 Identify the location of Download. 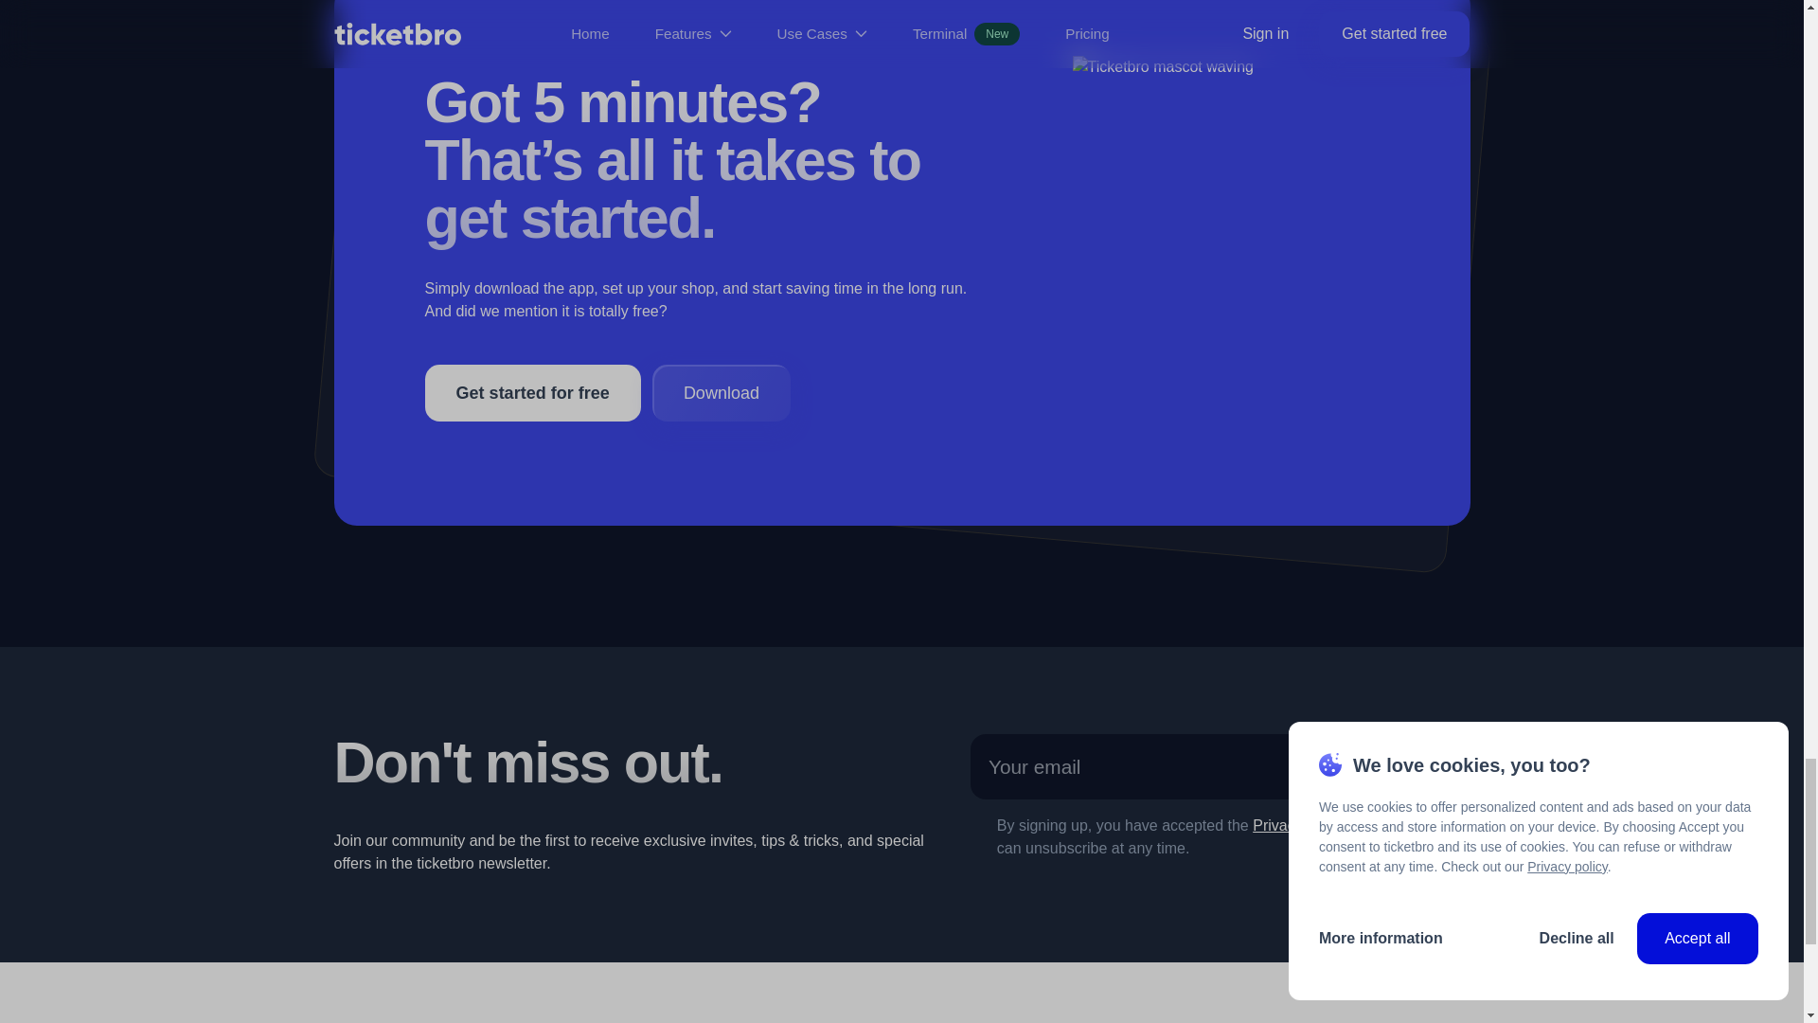
(722, 392).